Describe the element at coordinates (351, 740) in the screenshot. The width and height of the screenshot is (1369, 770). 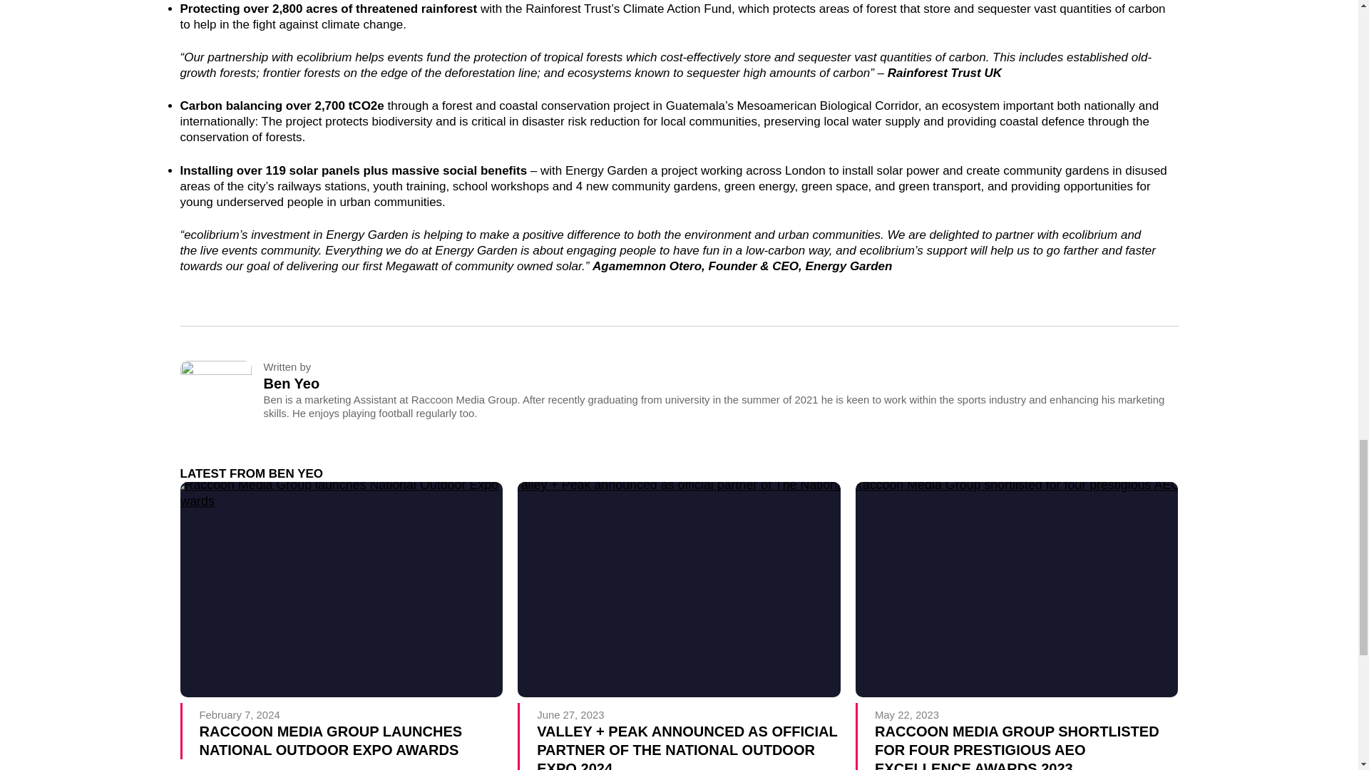
I see `RACCOON MEDIA GROUP LAUNCHES NATIONAL OUTDOOR EXPO AWARDS` at that location.